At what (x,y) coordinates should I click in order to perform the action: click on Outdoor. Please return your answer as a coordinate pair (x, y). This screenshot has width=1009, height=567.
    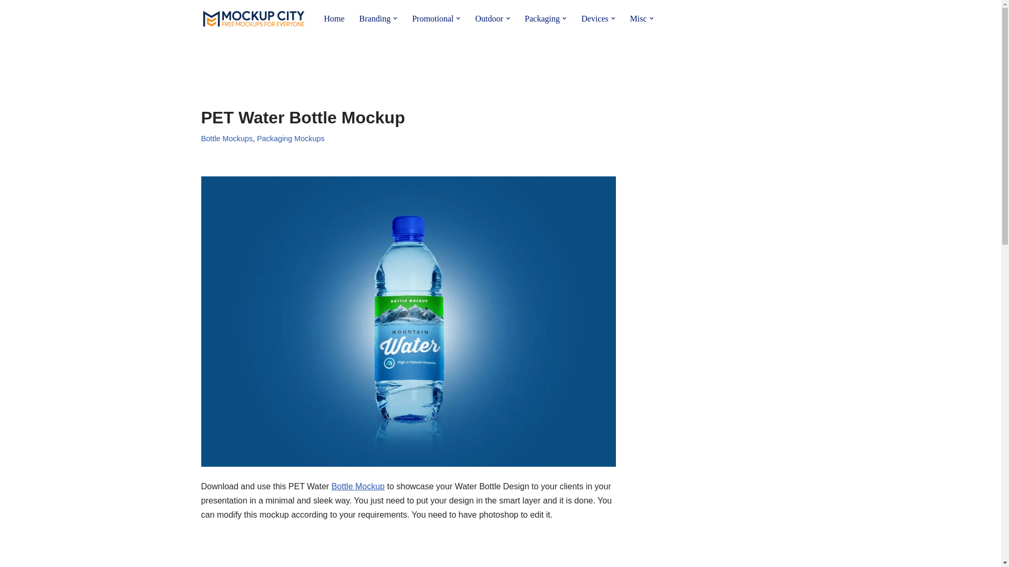
    Looking at the image, I should click on (489, 18).